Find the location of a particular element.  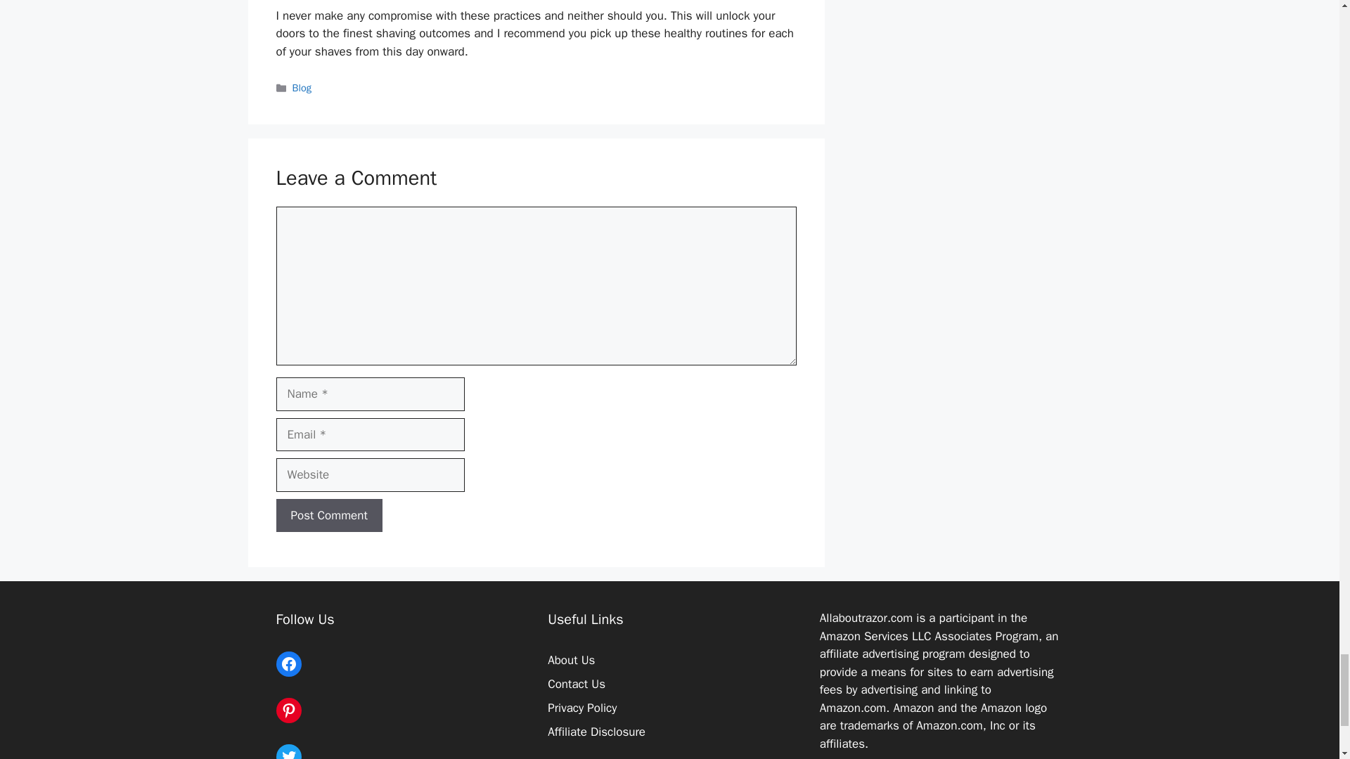

Pinterest is located at coordinates (288, 710).